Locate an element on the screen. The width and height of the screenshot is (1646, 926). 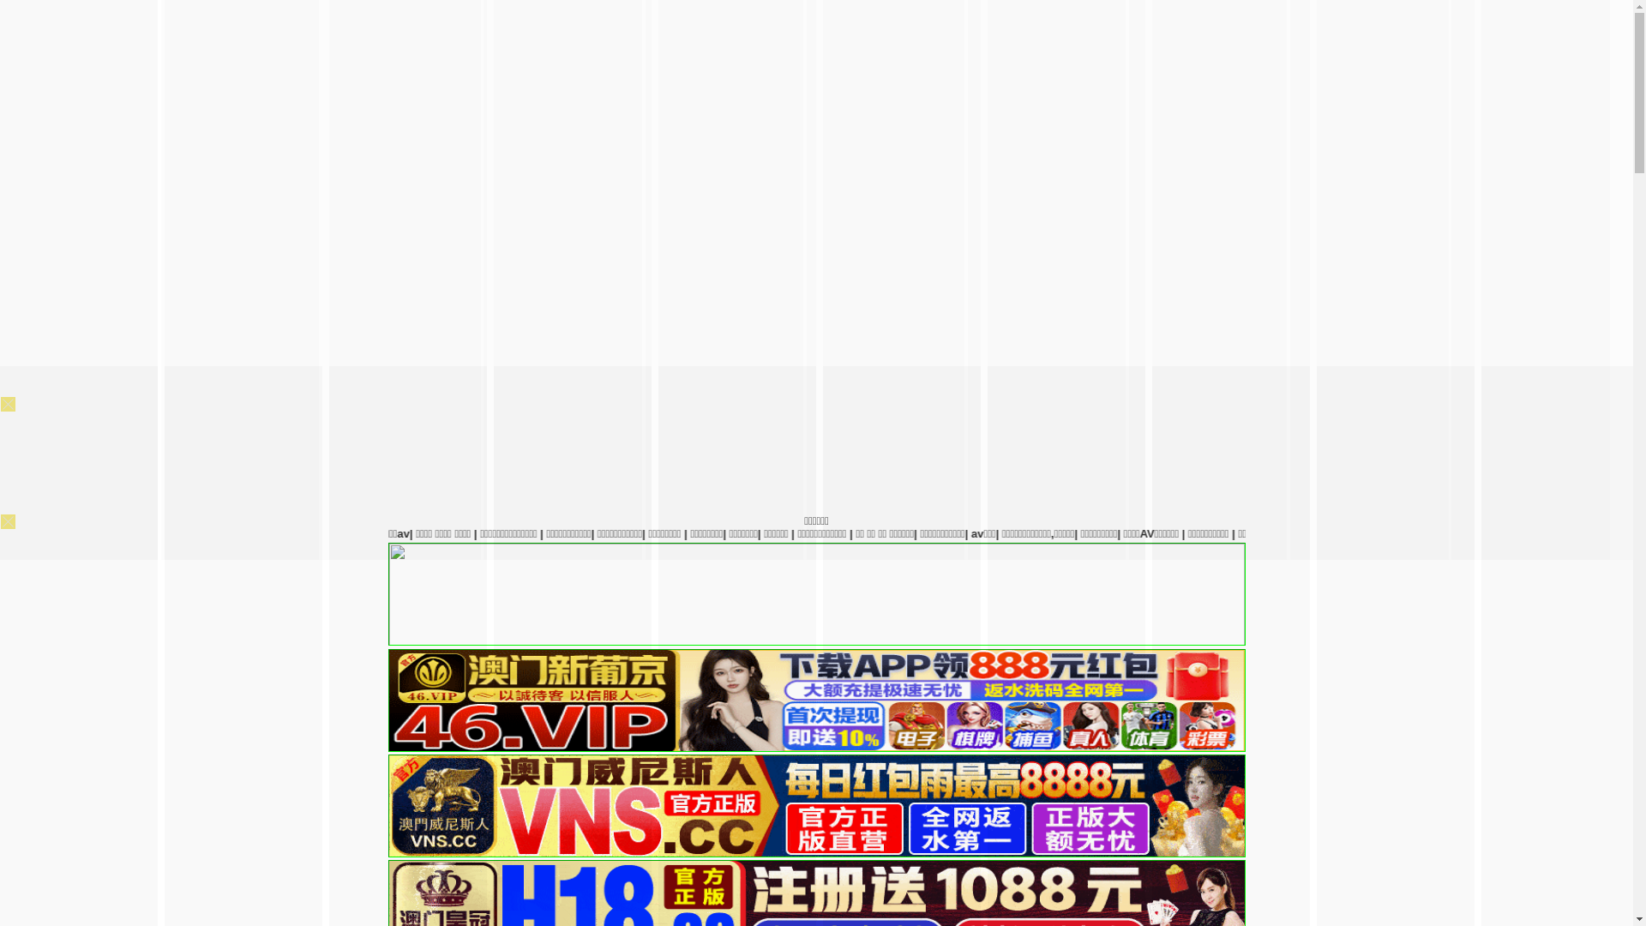
| is located at coordinates (1133, 533).